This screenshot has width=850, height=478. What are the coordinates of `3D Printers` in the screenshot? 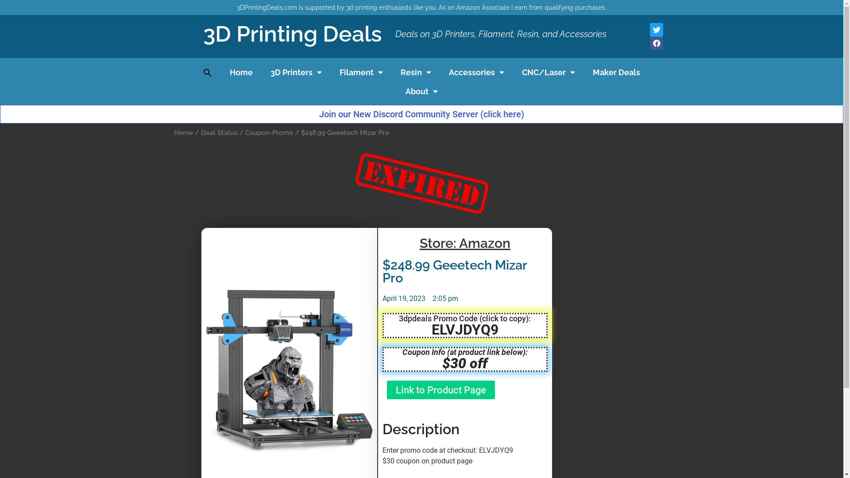 It's located at (296, 73).